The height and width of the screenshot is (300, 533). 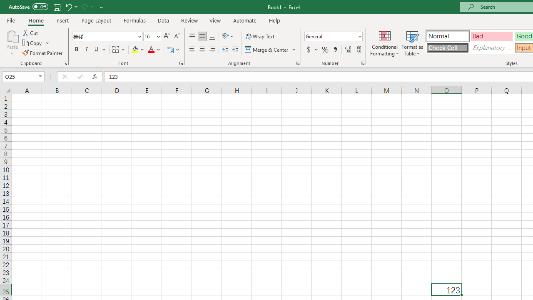 I want to click on Home, so click(x=36, y=20).